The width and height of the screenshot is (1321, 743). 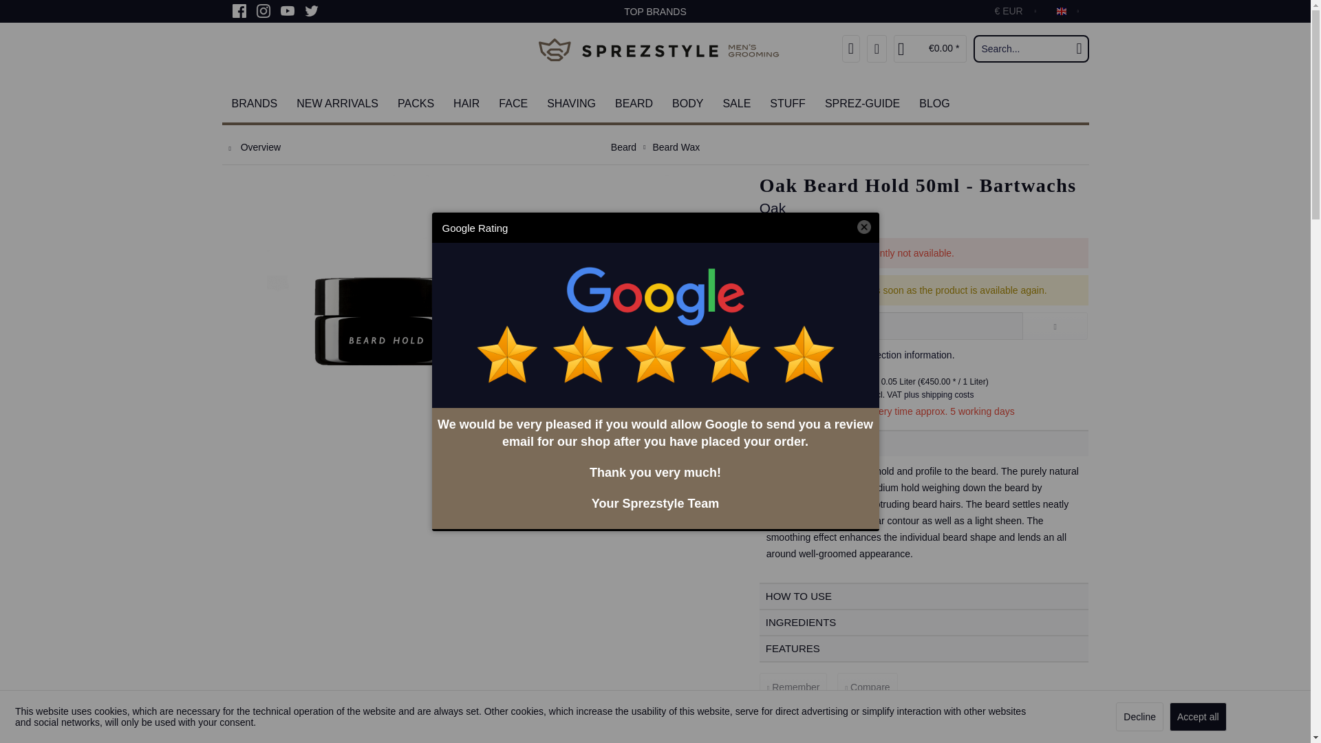 I want to click on SALE, so click(x=736, y=104).